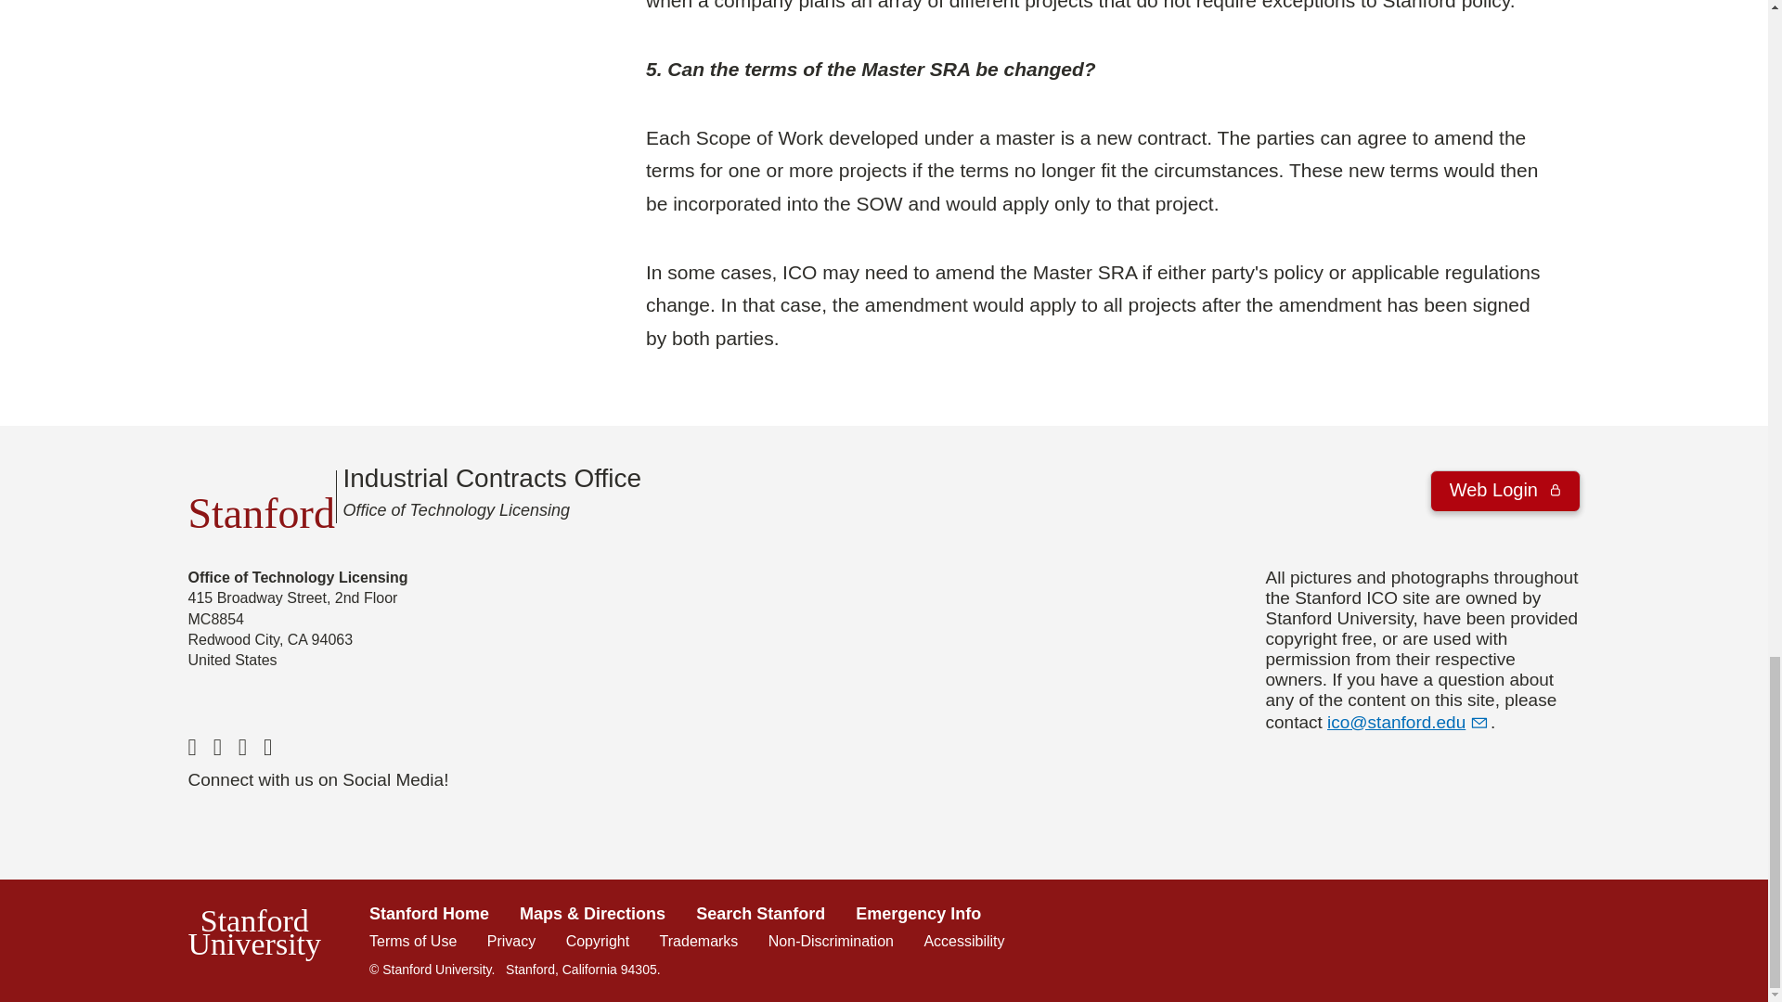  I want to click on Ownership and use of Stanford trademarks and images, so click(699, 941).